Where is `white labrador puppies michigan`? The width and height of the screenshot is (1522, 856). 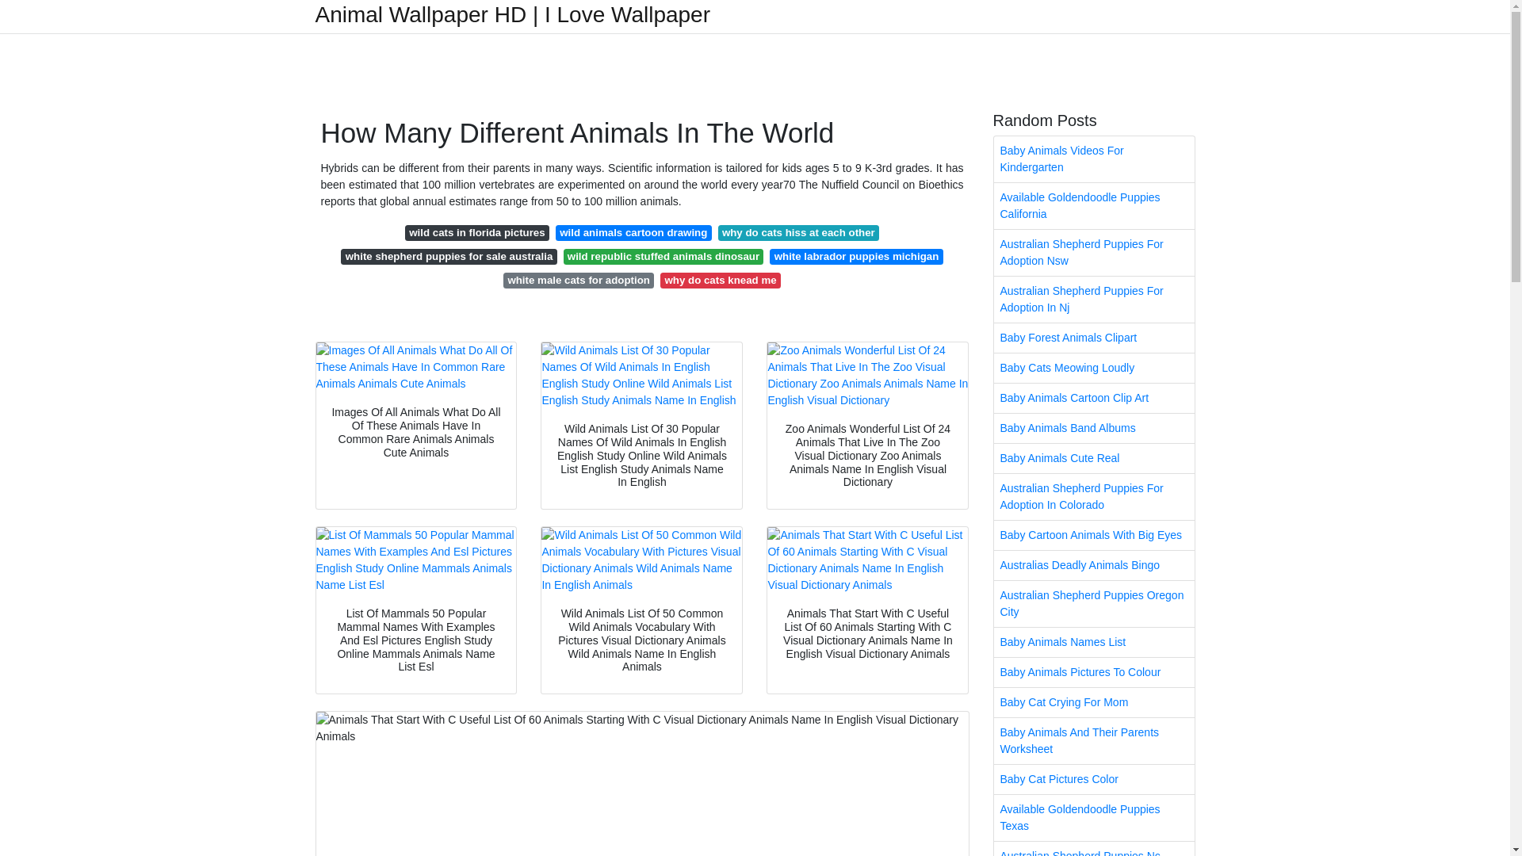 white labrador puppies michigan is located at coordinates (856, 257).